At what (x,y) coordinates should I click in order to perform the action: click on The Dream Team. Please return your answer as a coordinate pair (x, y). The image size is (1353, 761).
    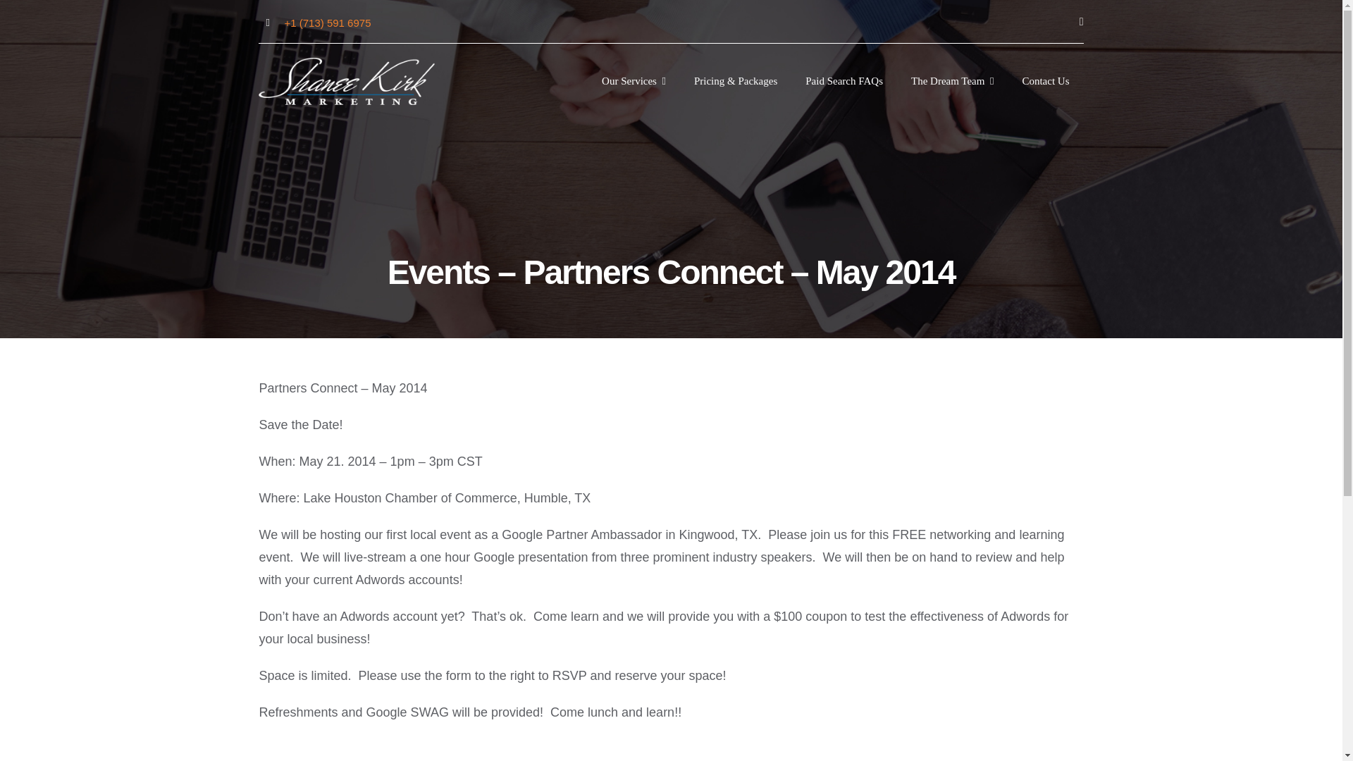
    Looking at the image, I should click on (952, 80).